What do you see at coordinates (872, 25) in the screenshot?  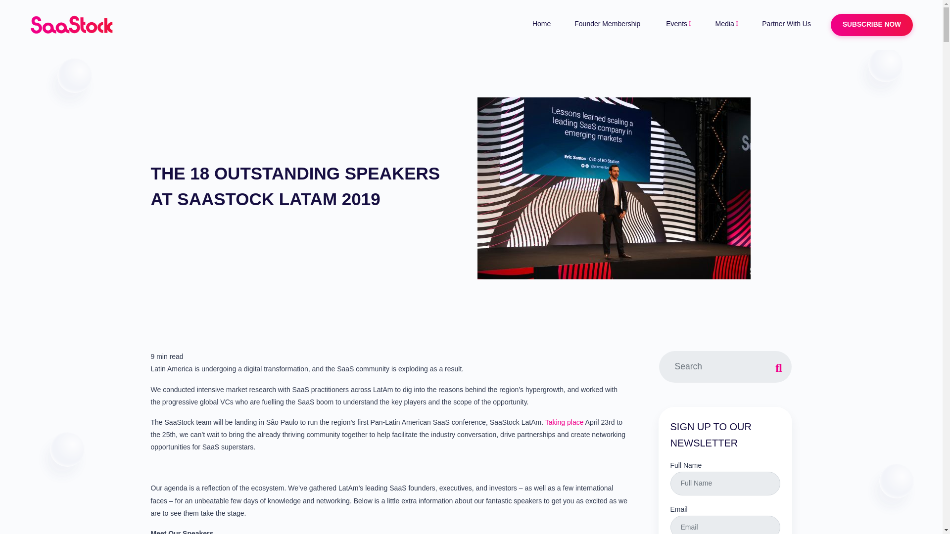 I see `SUBSCRIBE NOW` at bounding box center [872, 25].